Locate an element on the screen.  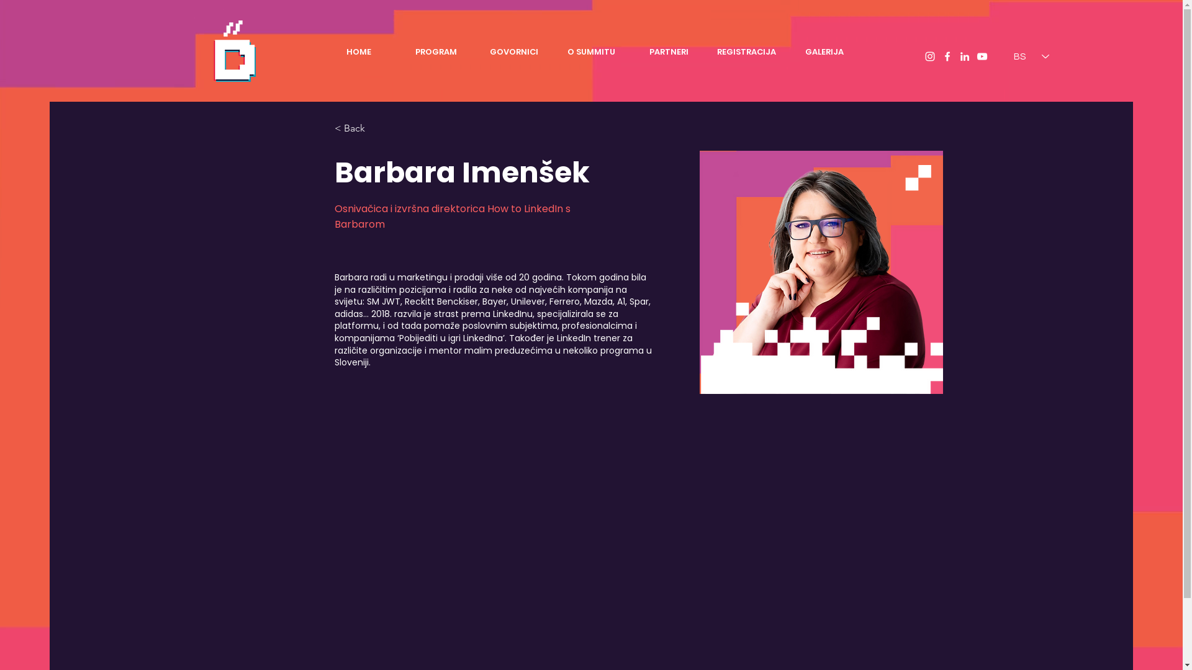
< Back is located at coordinates (359, 129).